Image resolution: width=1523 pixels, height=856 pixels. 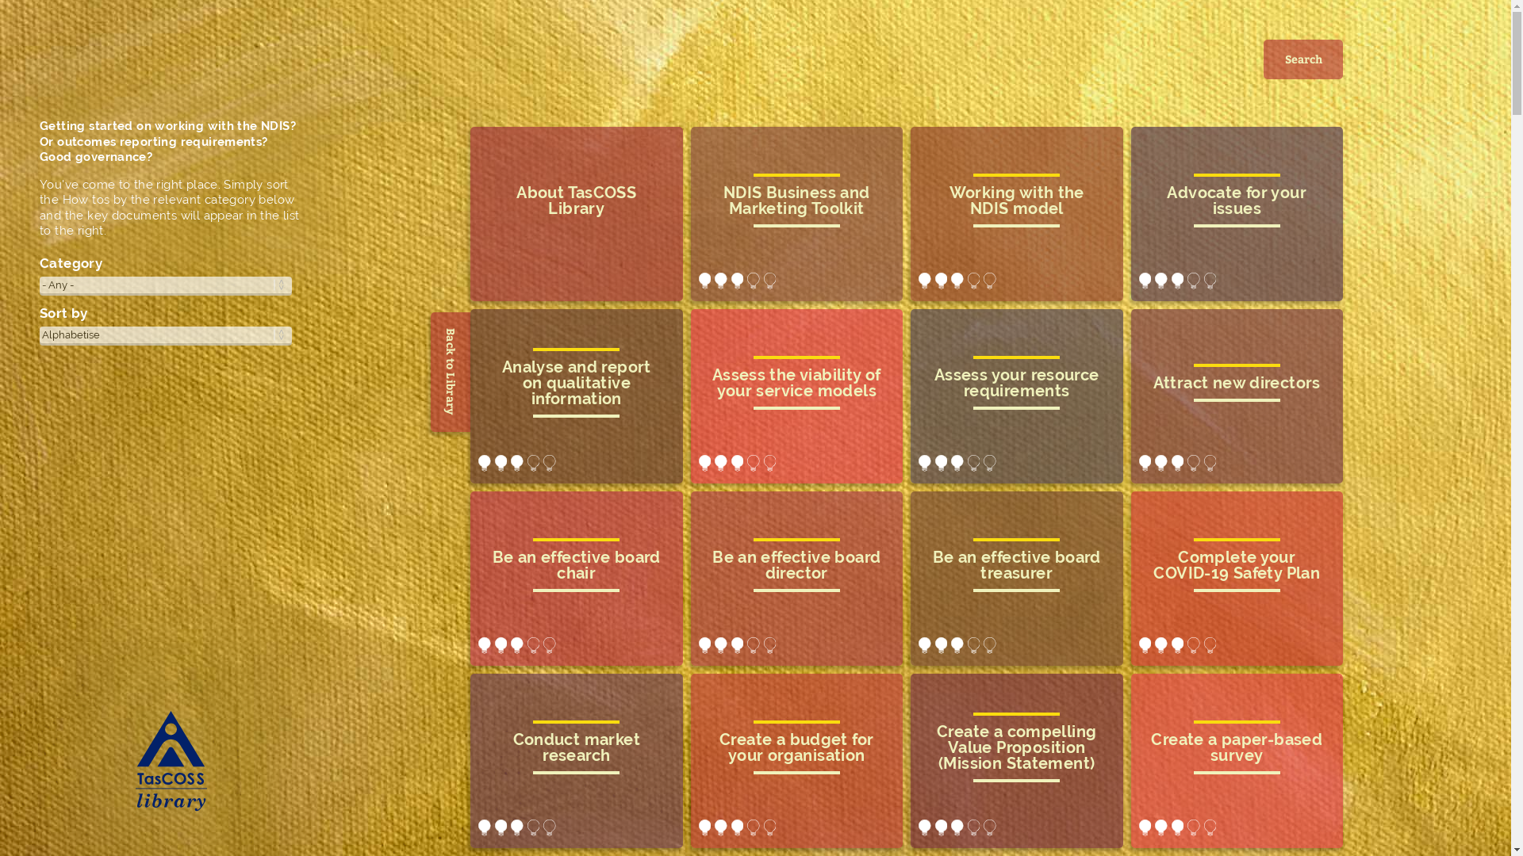 I want to click on analyse and report on qualitative information, so click(x=577, y=396).